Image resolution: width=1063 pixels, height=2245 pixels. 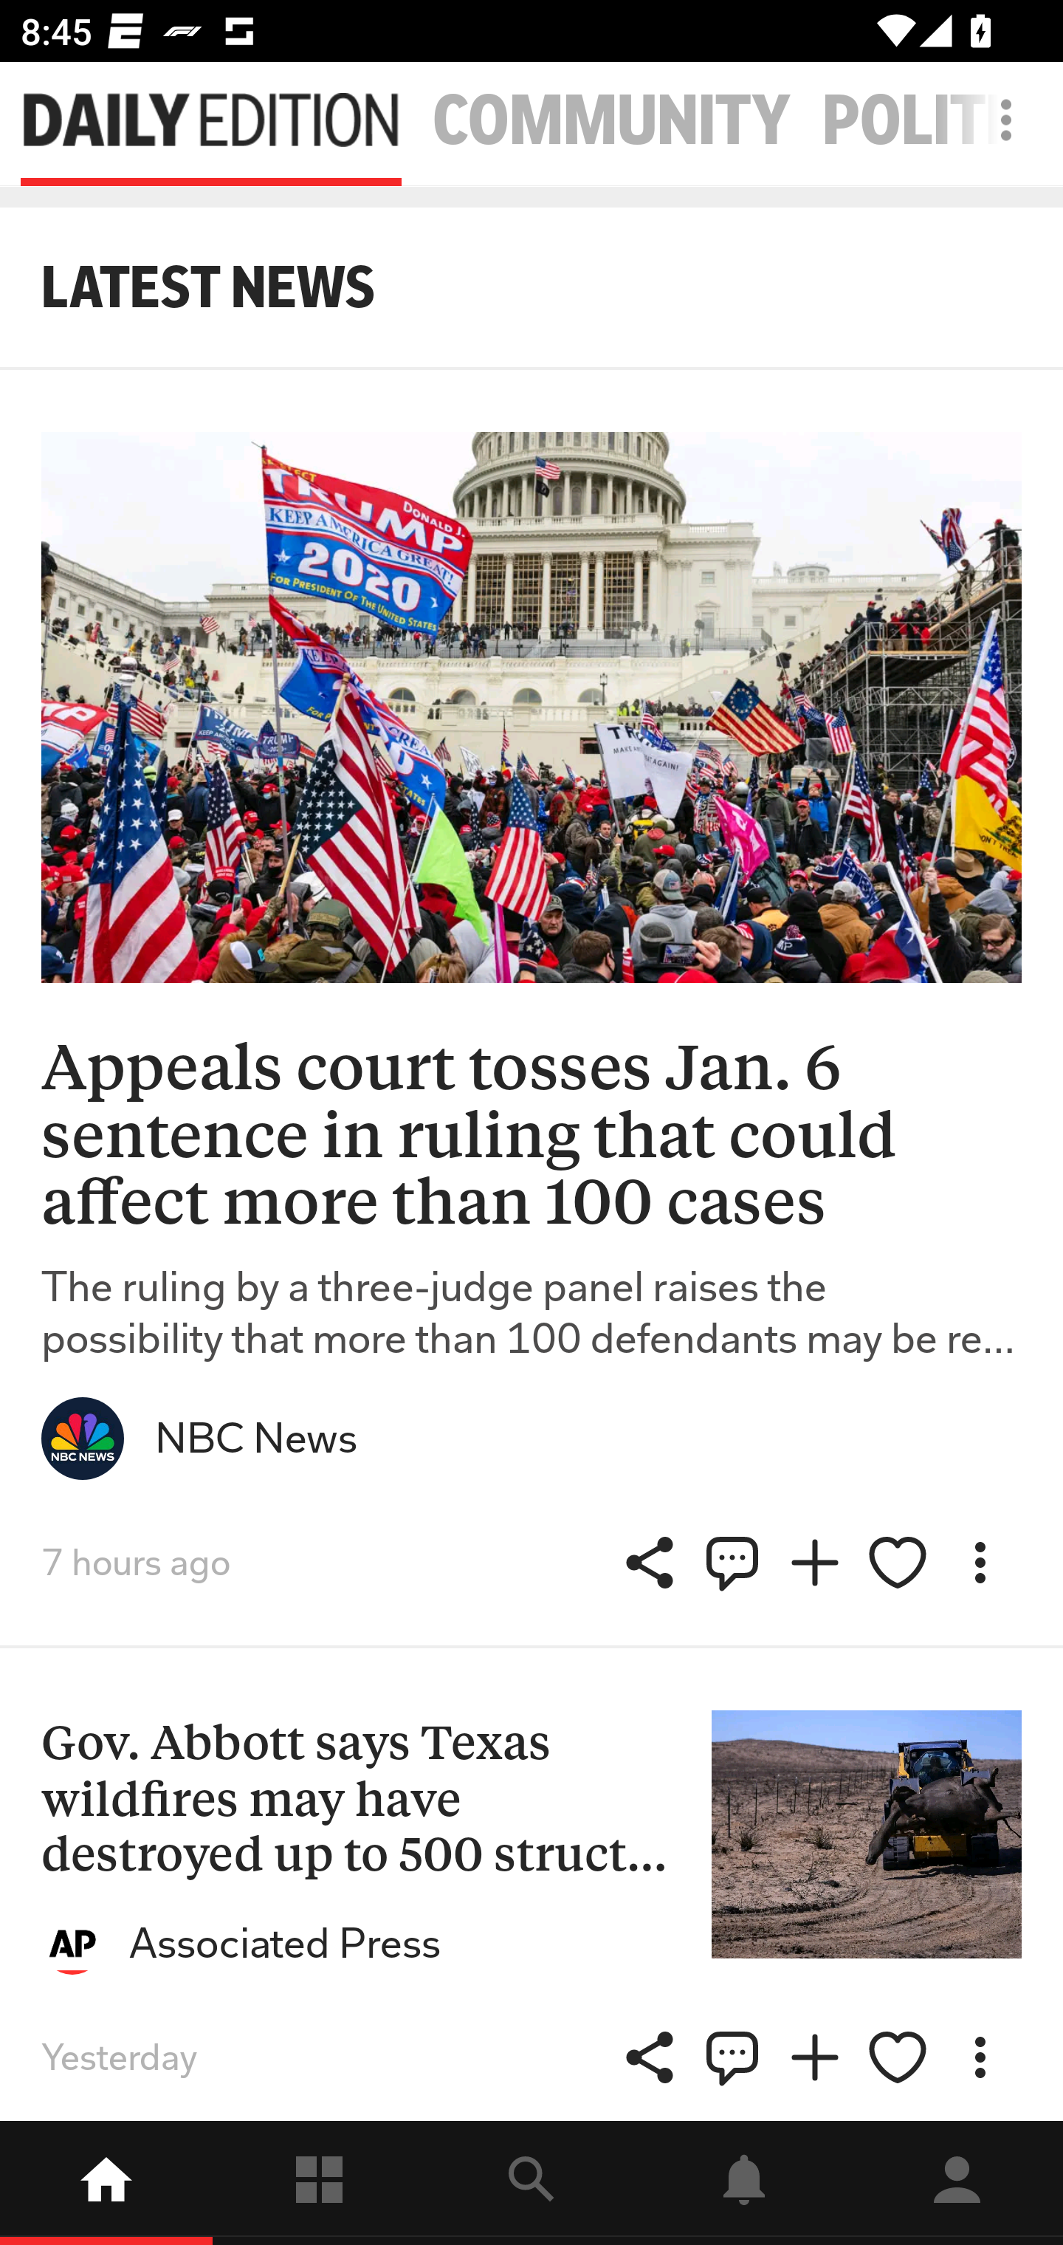 What do you see at coordinates (898, 1563) in the screenshot?
I see `Like` at bounding box center [898, 1563].